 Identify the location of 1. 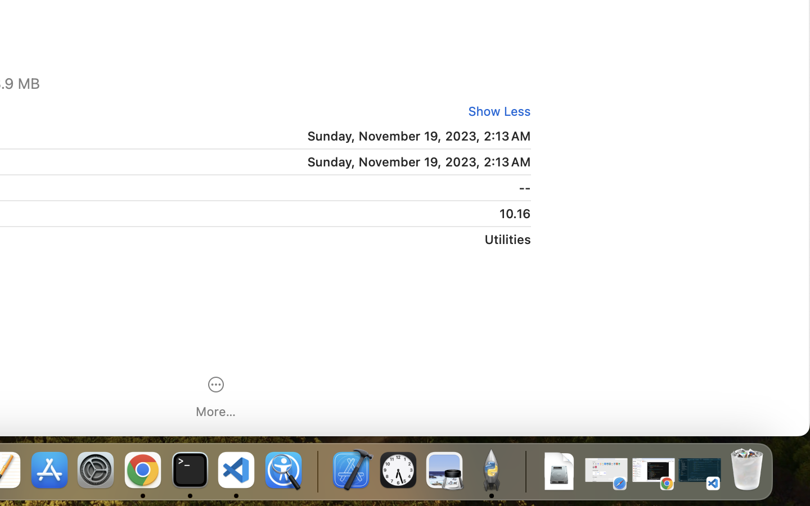
(496, 111).